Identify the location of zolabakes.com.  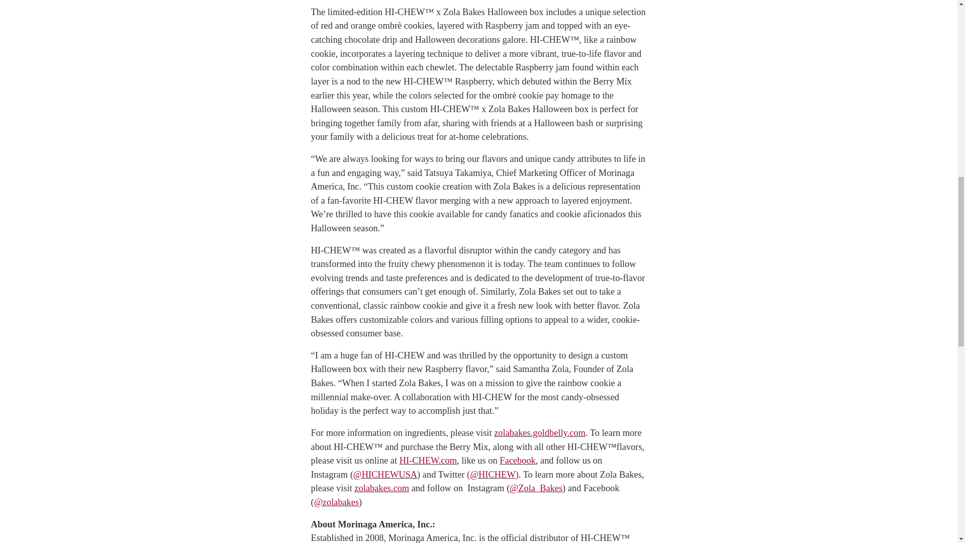
(381, 488).